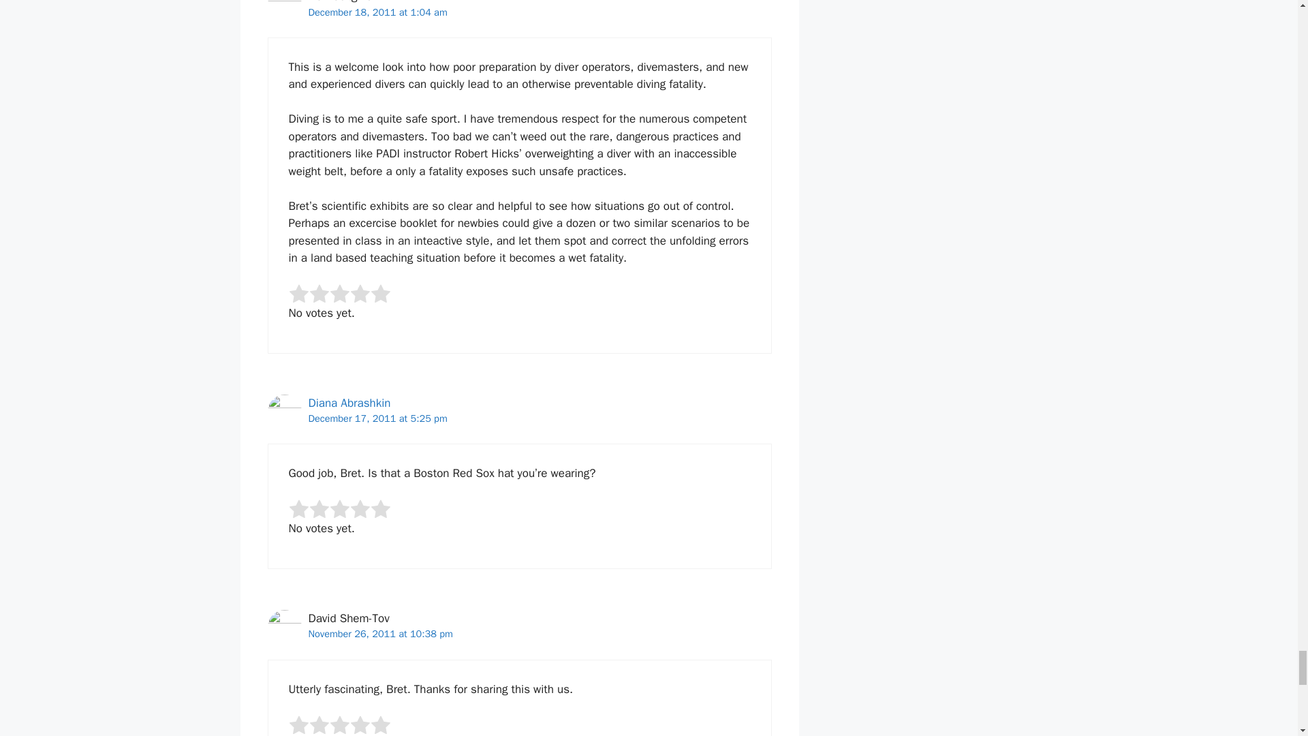  Describe the element at coordinates (380, 634) in the screenshot. I see `November 26, 2011 at 10:38 pm` at that location.